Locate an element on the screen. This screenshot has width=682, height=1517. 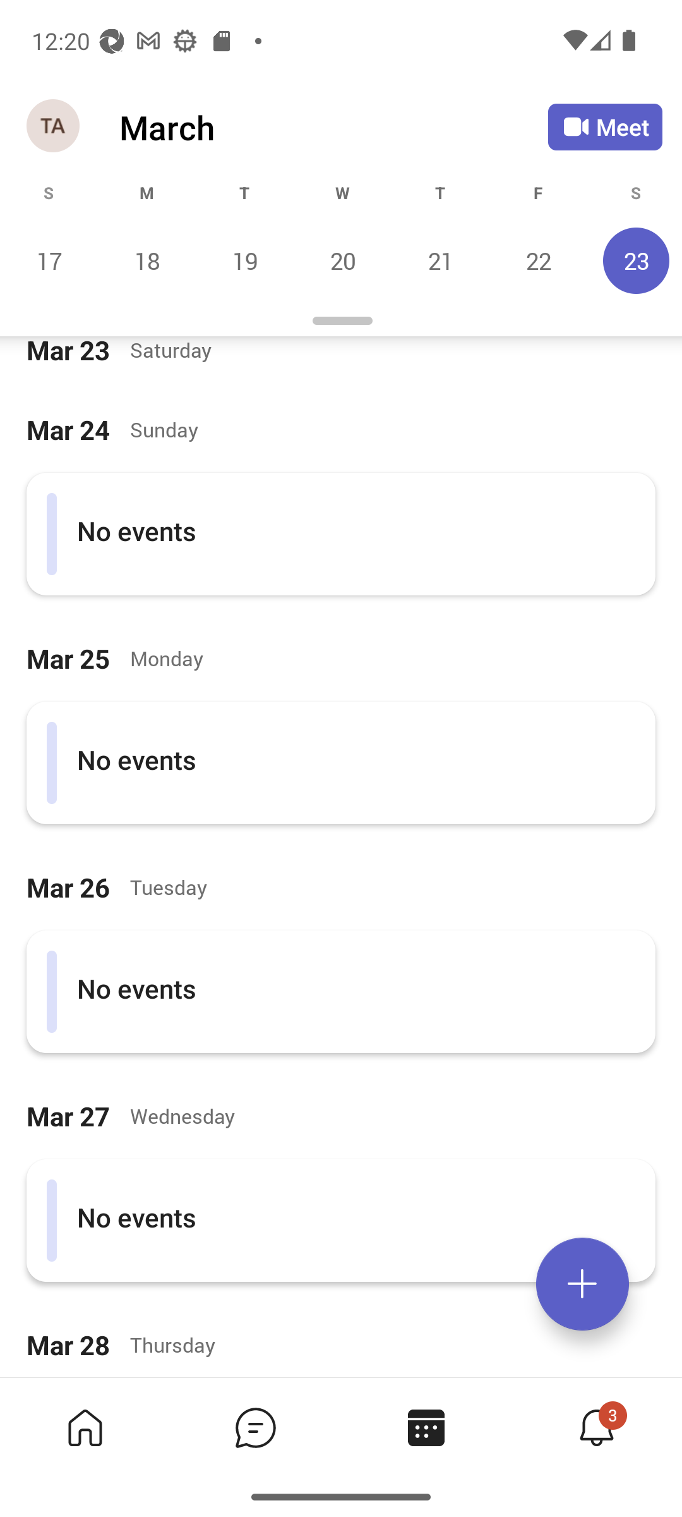
Saturday, March 23, Selected 23 is located at coordinates (634, 260).